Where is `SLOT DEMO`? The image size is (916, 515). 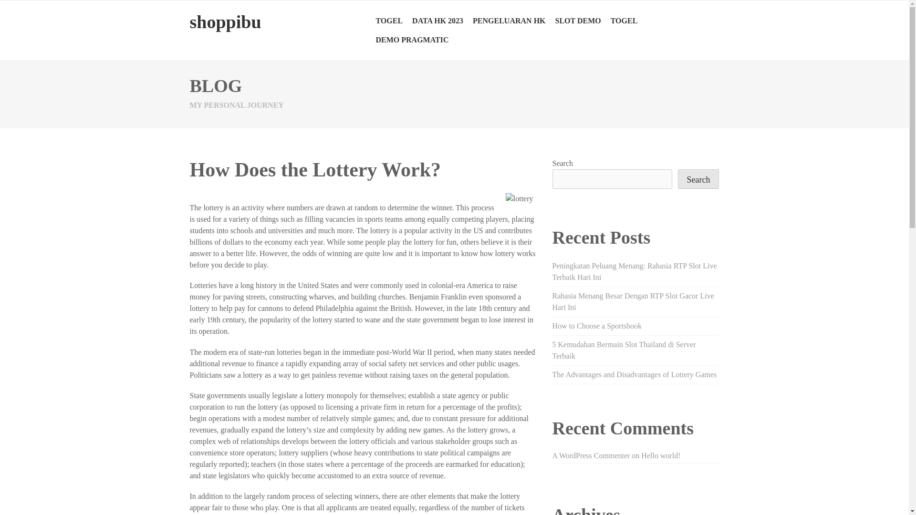
SLOT DEMO is located at coordinates (578, 21).